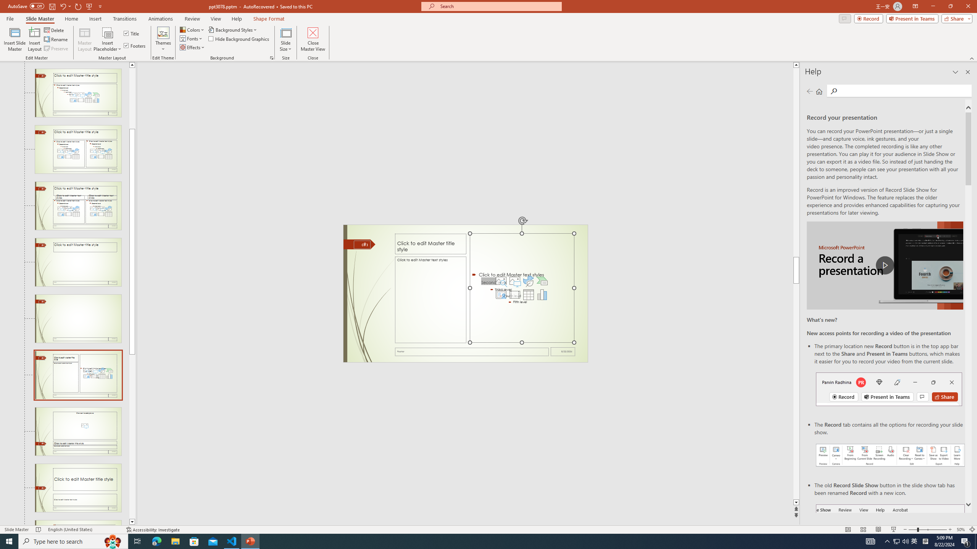 This screenshot has width=977, height=549. I want to click on More Options, so click(108, 46).